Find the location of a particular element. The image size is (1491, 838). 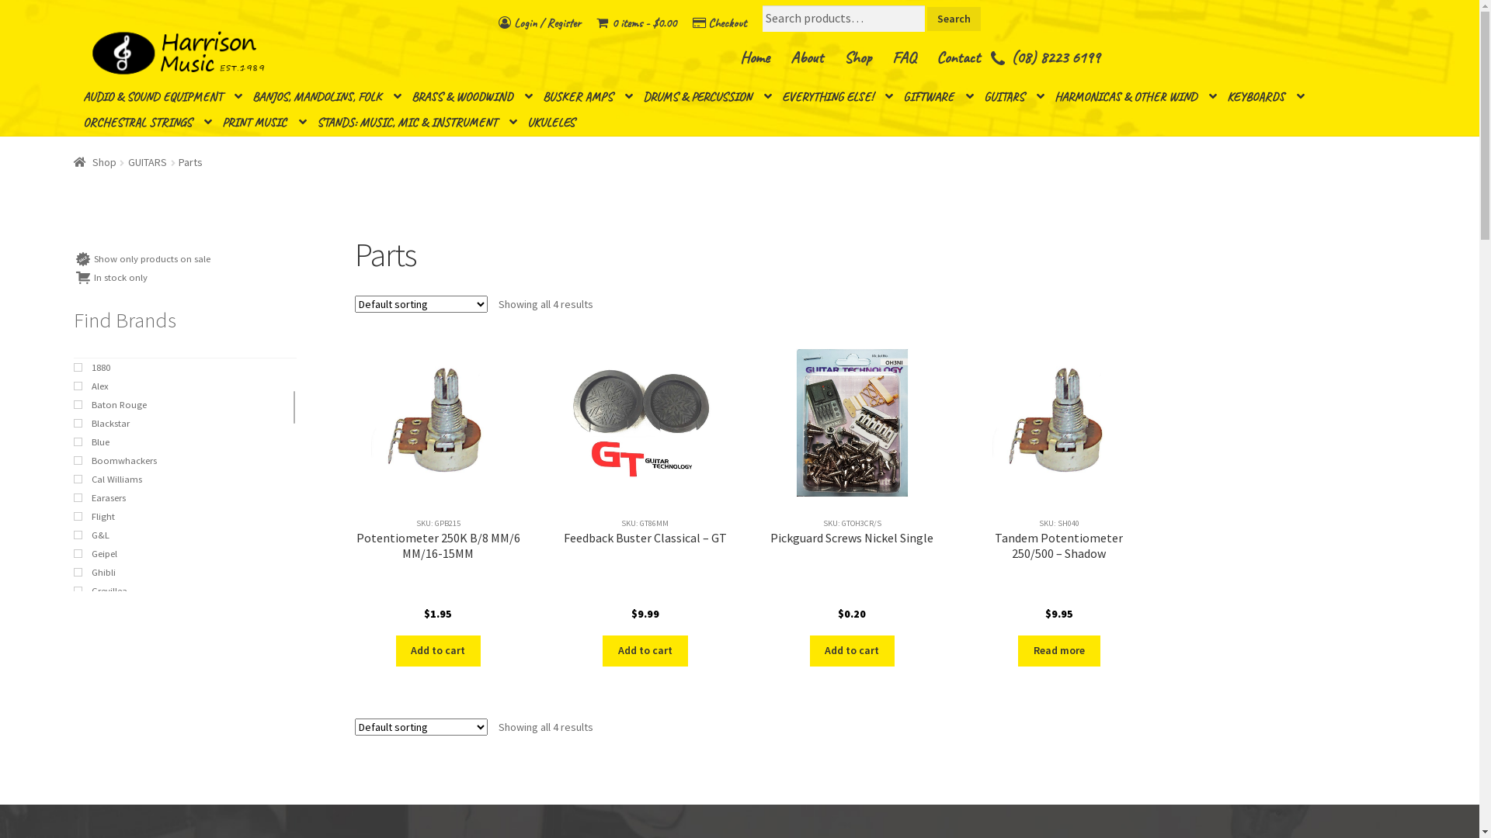

AUDIO & SOUND EQUIPMENT is located at coordinates (163, 98).